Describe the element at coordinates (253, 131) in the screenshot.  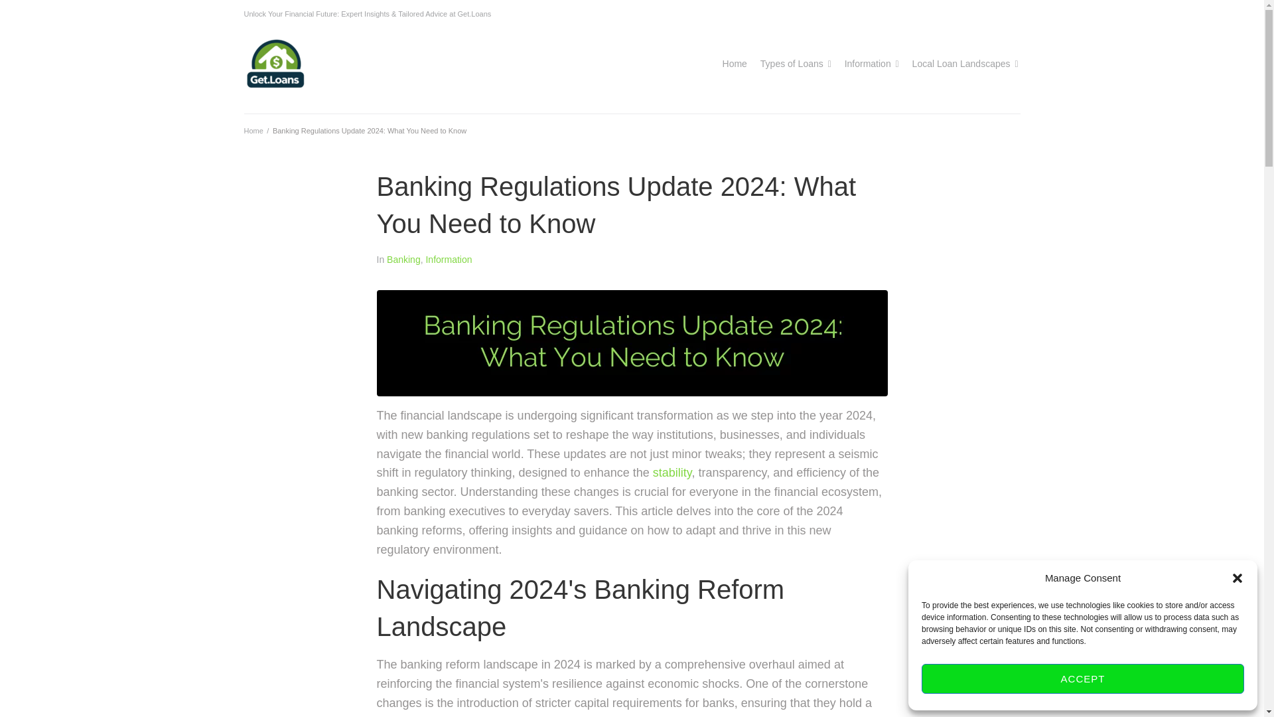
I see `Home` at that location.